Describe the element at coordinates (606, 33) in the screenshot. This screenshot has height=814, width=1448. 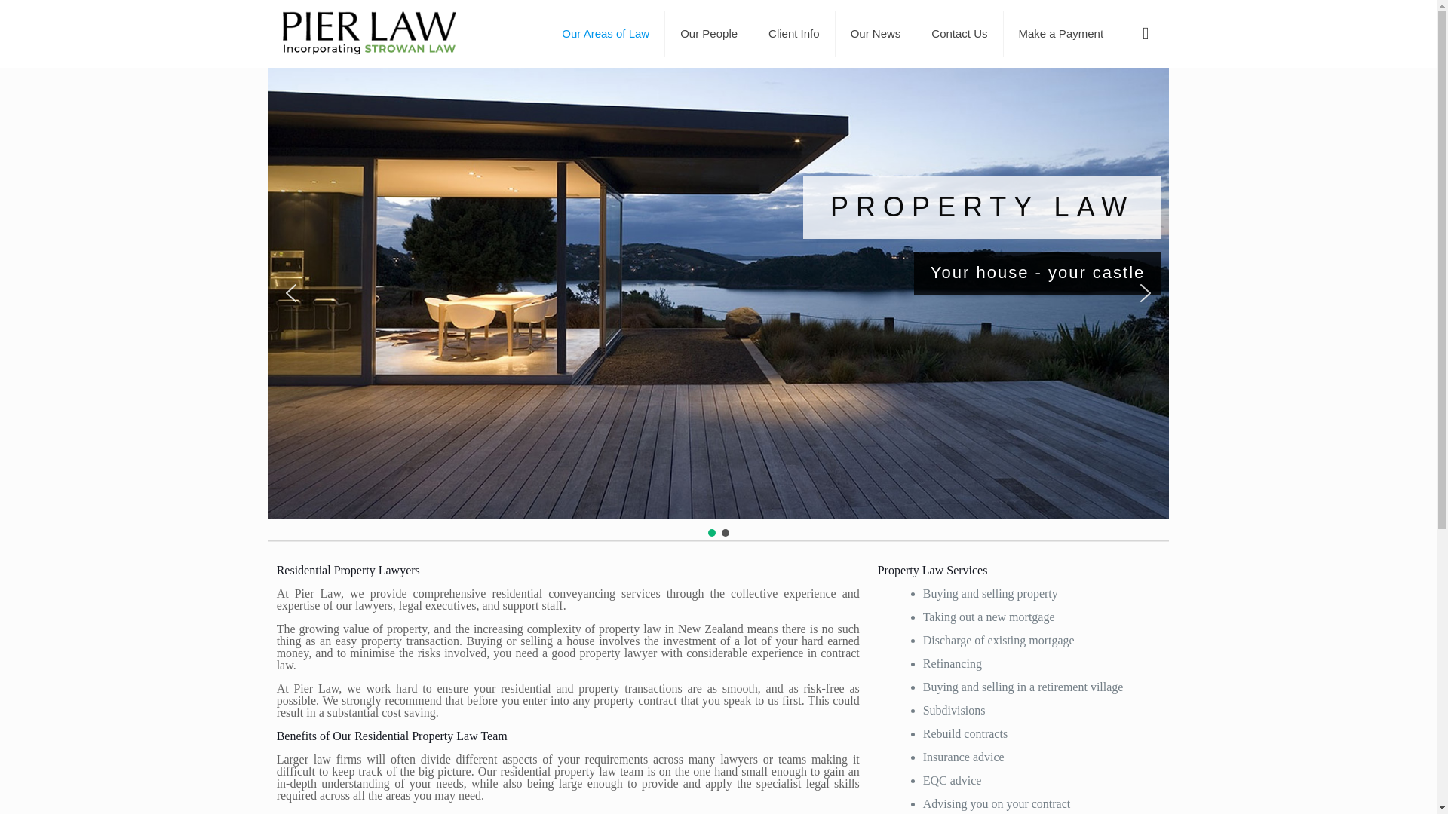
I see `Legal Expertise` at that location.